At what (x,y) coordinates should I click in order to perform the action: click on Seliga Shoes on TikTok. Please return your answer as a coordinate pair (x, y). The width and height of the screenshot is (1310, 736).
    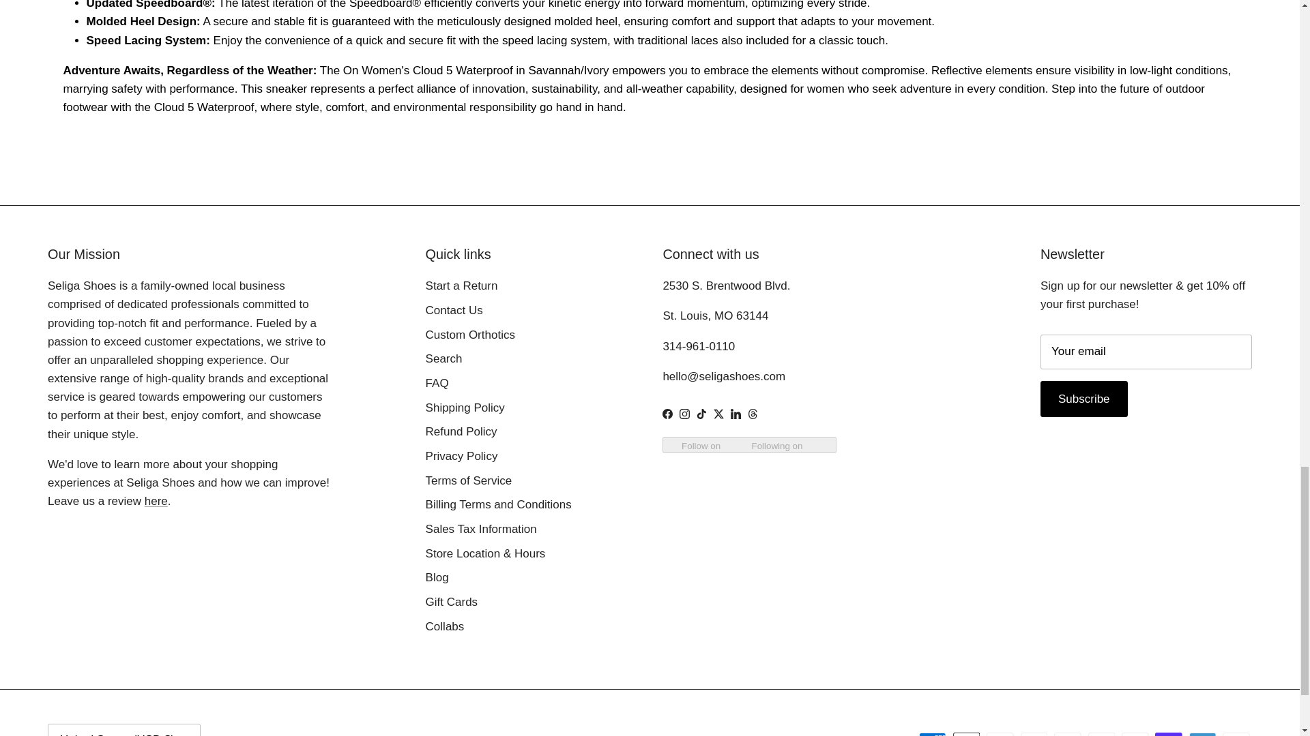
    Looking at the image, I should click on (701, 414).